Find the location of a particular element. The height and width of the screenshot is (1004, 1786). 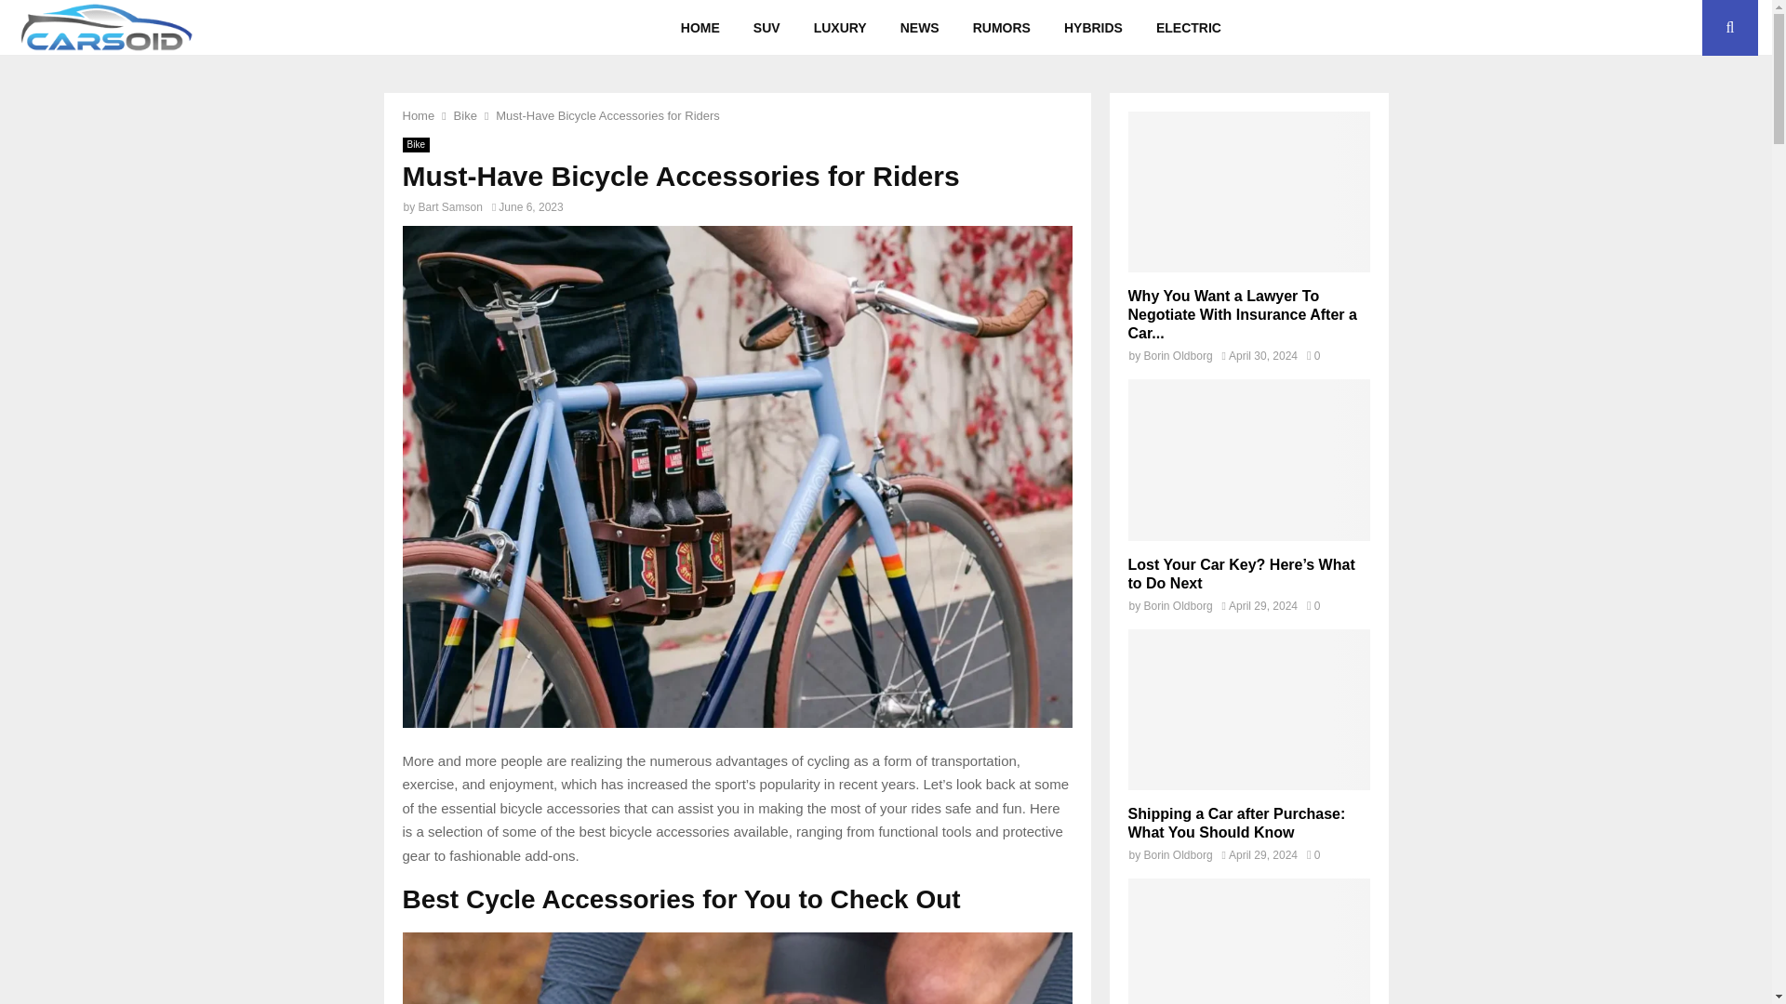

HYBRIDS is located at coordinates (1092, 28).